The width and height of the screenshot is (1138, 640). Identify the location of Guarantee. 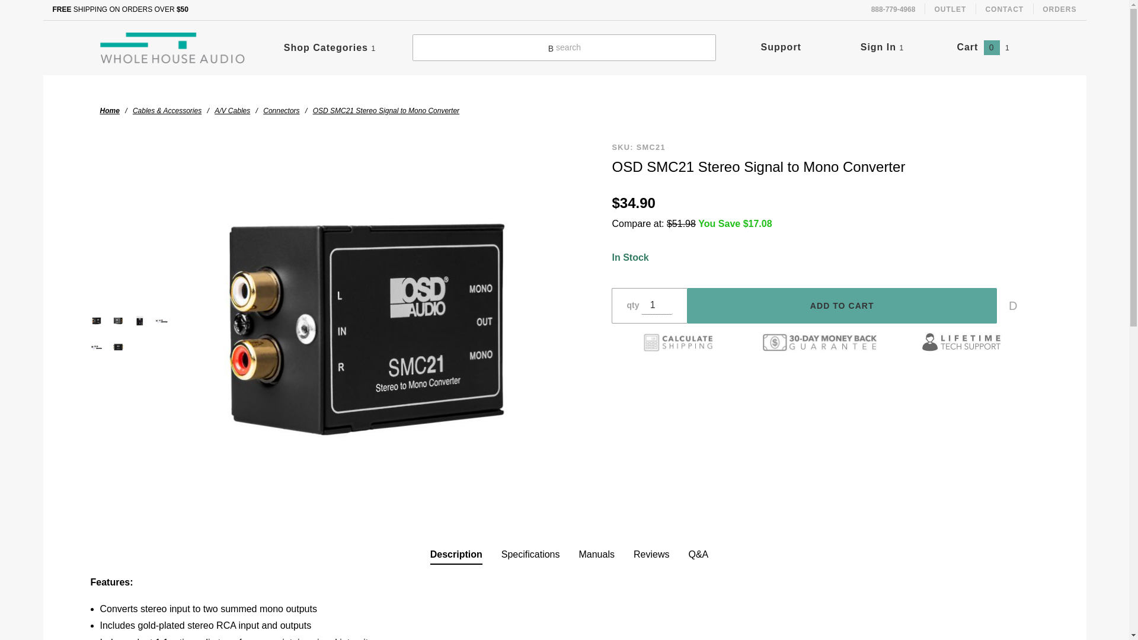
(820, 343).